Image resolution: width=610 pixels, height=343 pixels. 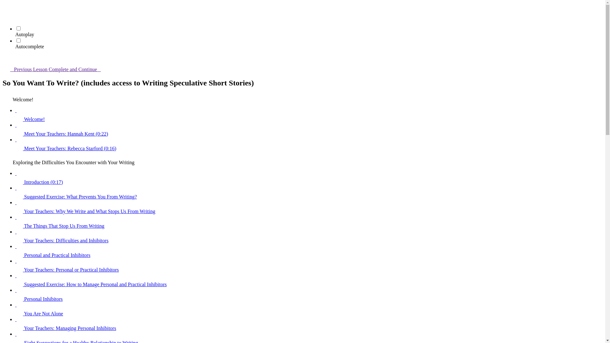 I want to click on   The Things That Stop Us From Writing, so click(x=309, y=222).